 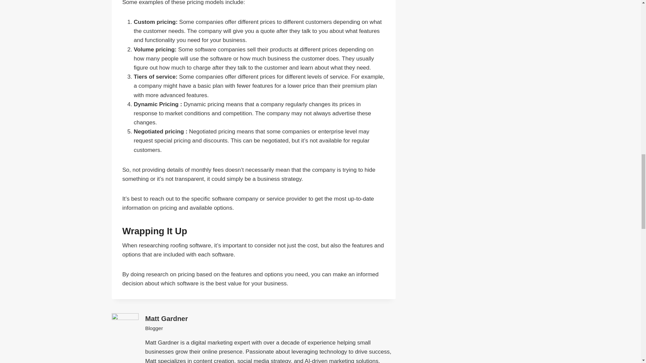 What do you see at coordinates (167, 319) in the screenshot?
I see `Posts by Matt Gardner` at bounding box center [167, 319].